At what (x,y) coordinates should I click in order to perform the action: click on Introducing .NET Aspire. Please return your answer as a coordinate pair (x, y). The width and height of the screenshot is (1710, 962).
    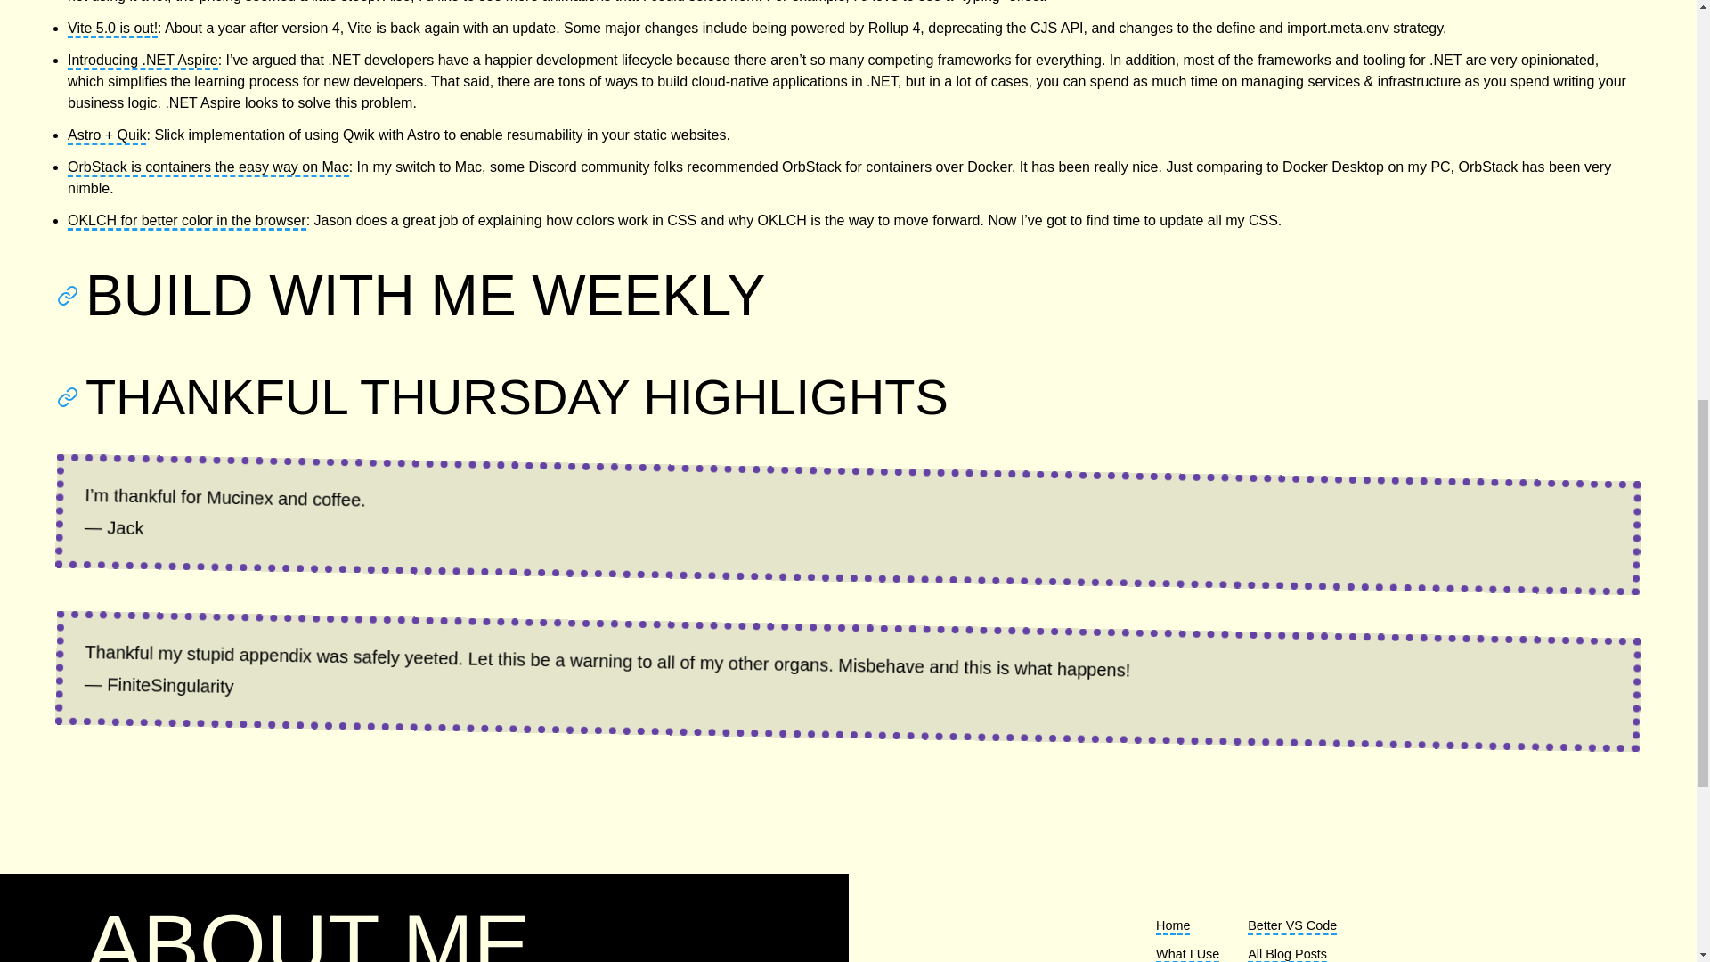
    Looking at the image, I should click on (142, 61).